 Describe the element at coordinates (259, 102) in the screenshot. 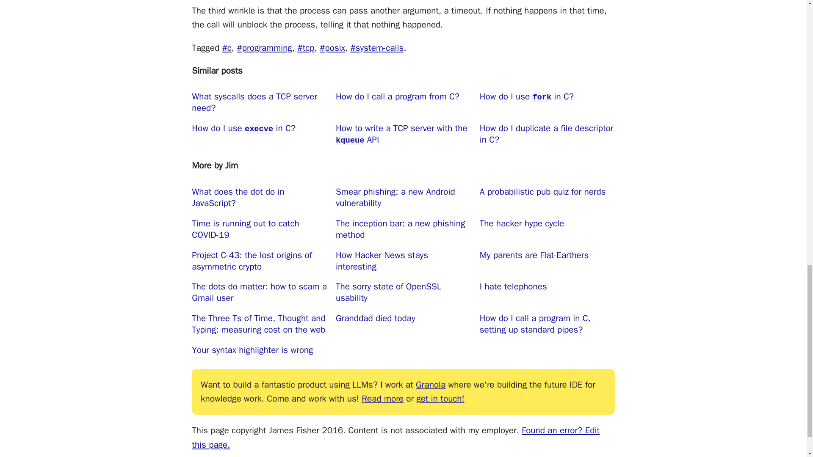

I see `What syscalls does a TCP server need?` at that location.